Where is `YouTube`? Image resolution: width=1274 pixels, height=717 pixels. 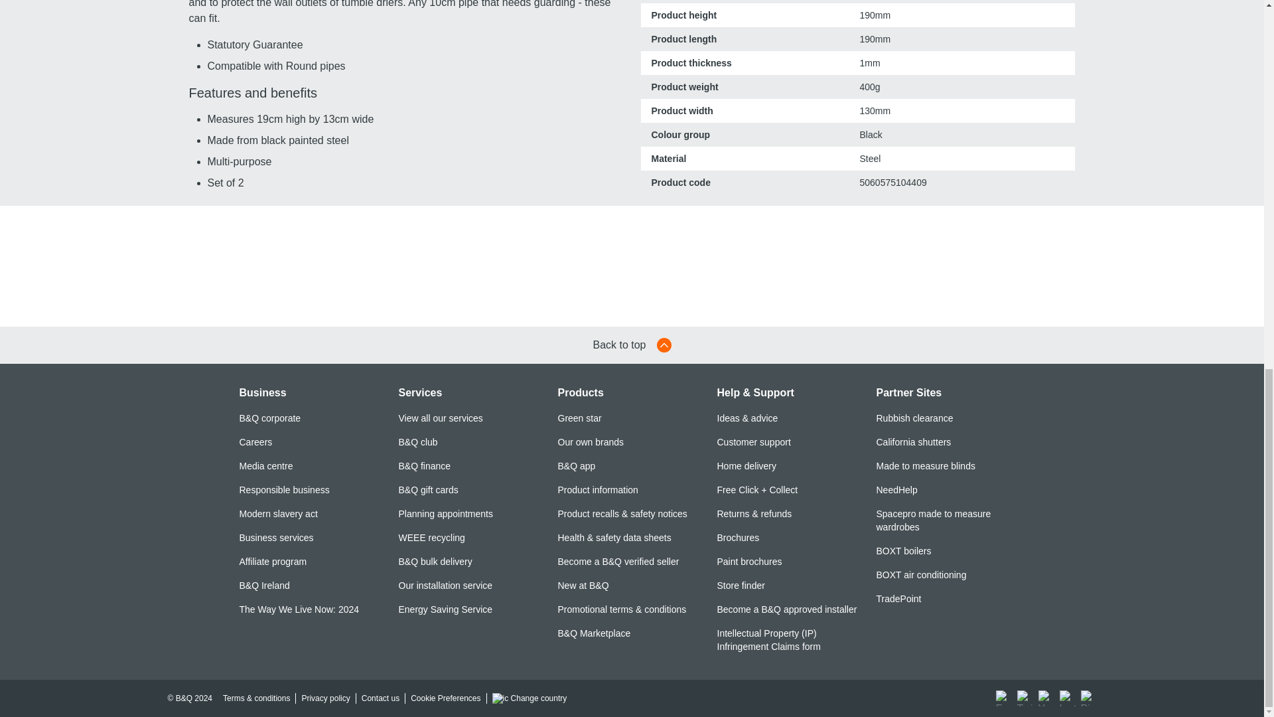
YouTube is located at coordinates (1046, 698).